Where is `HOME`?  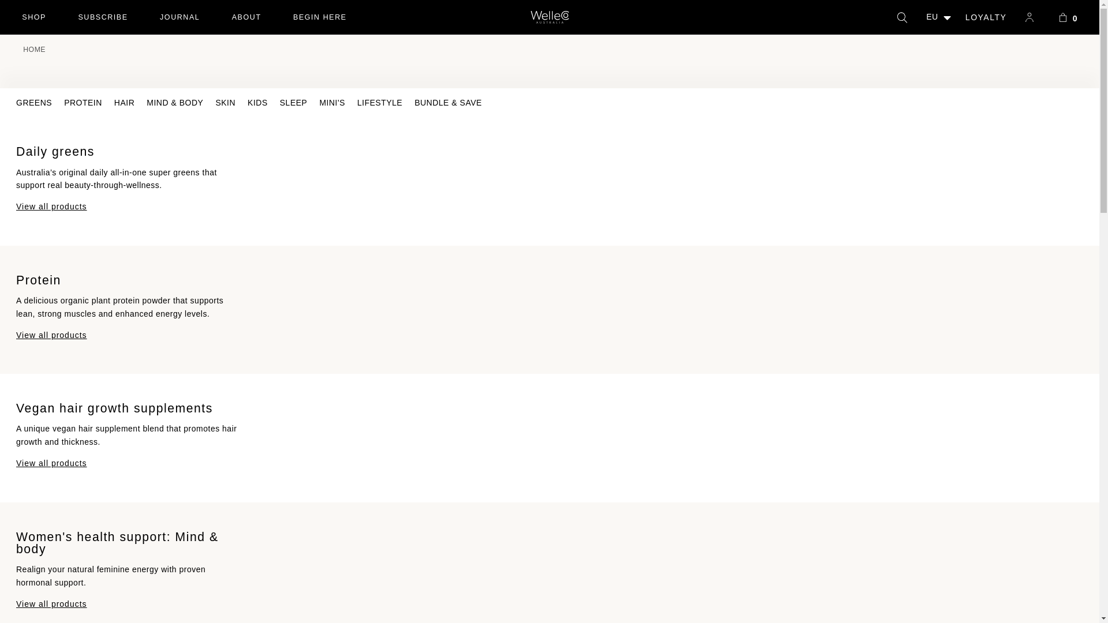 HOME is located at coordinates (34, 48).